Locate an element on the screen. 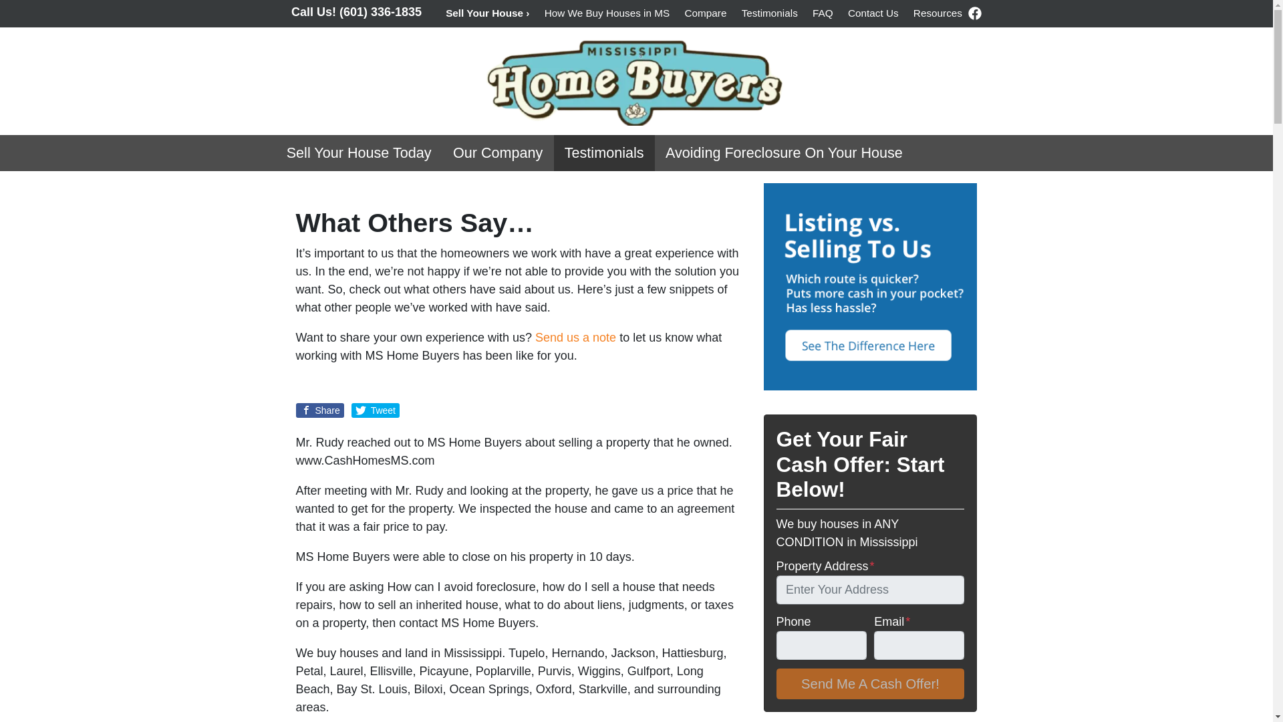 This screenshot has height=722, width=1283. Testimonials is located at coordinates (770, 13).